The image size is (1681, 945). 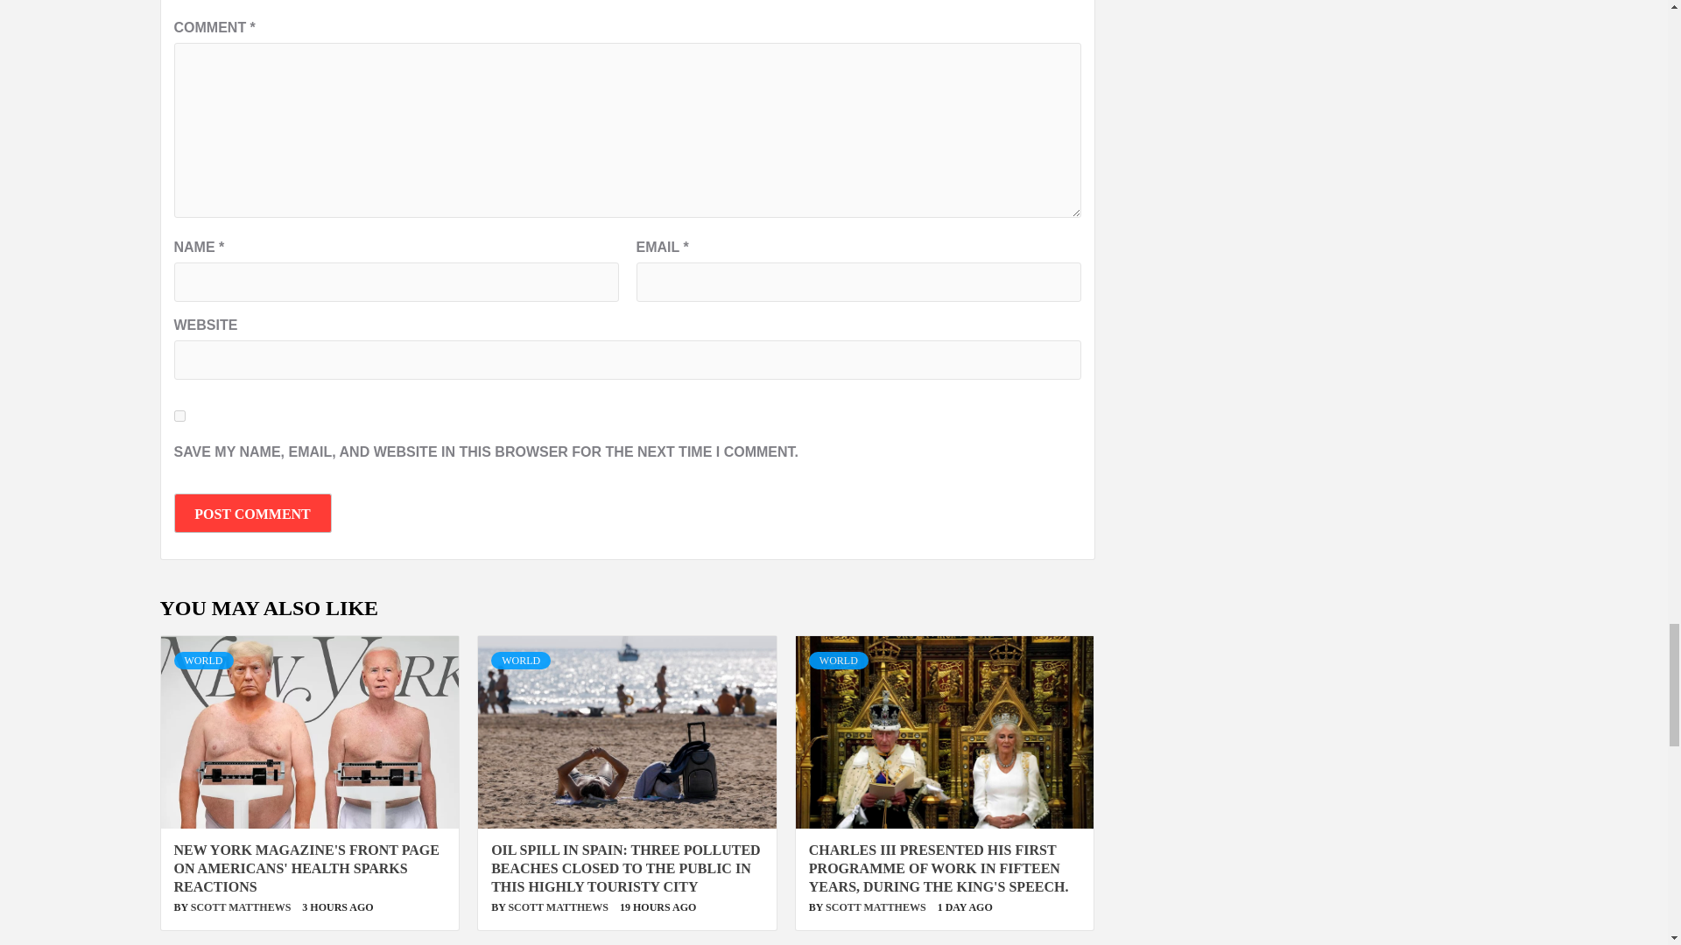 What do you see at coordinates (203, 660) in the screenshot?
I see `WORLD` at bounding box center [203, 660].